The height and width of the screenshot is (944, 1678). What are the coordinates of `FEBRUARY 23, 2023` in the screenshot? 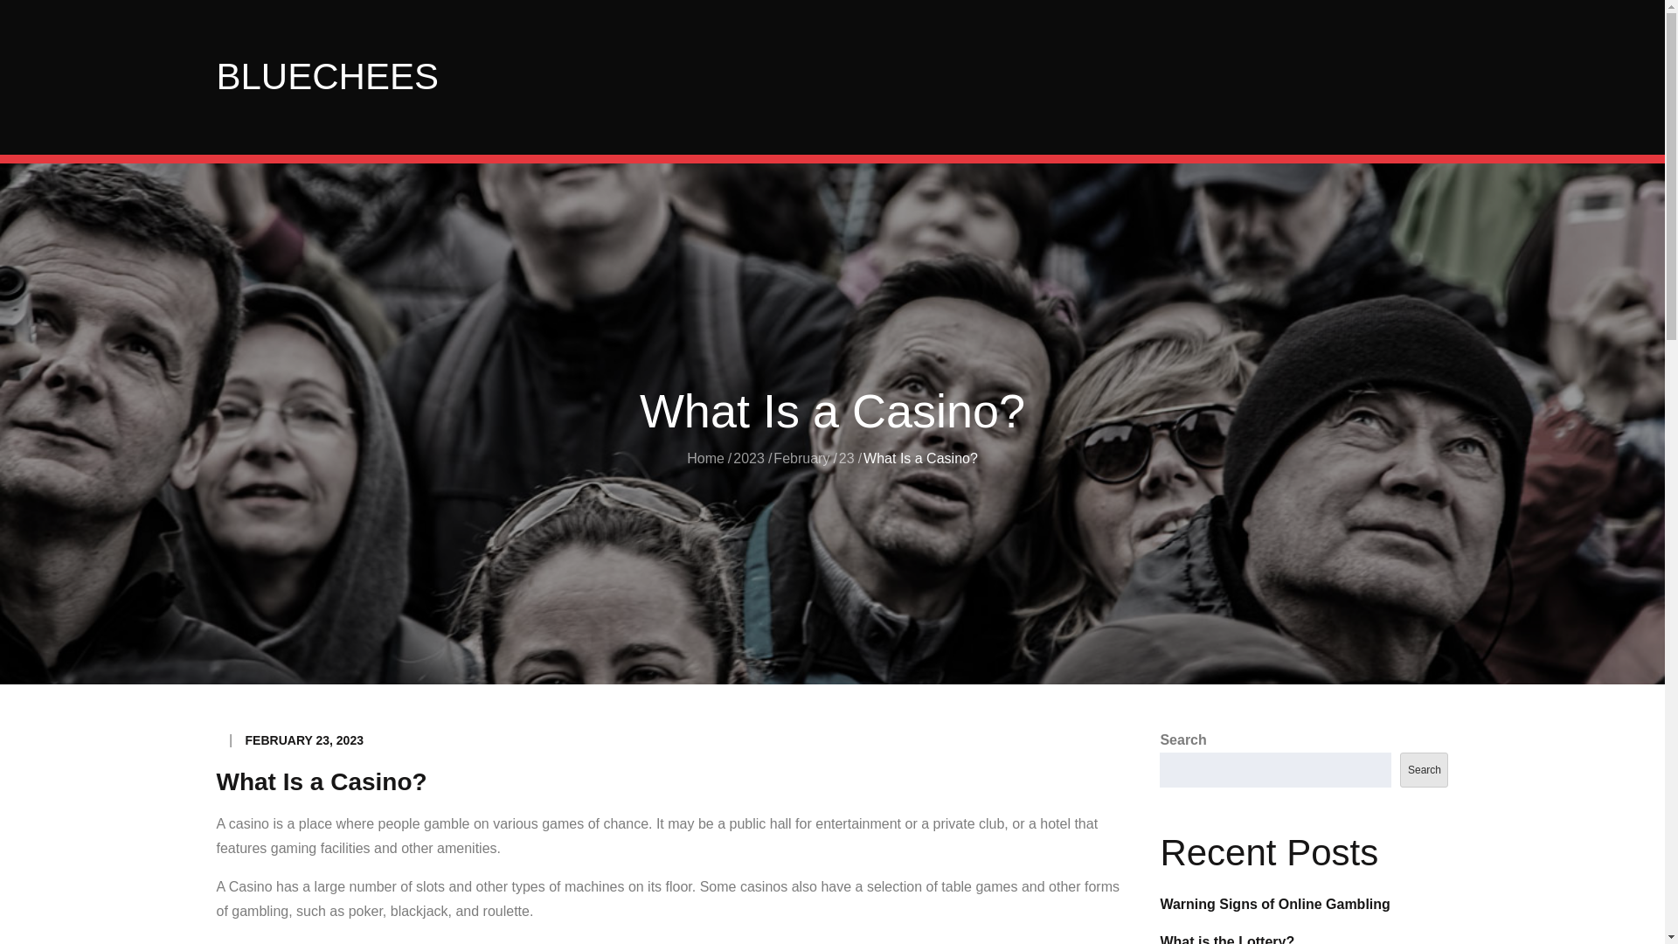 It's located at (304, 740).